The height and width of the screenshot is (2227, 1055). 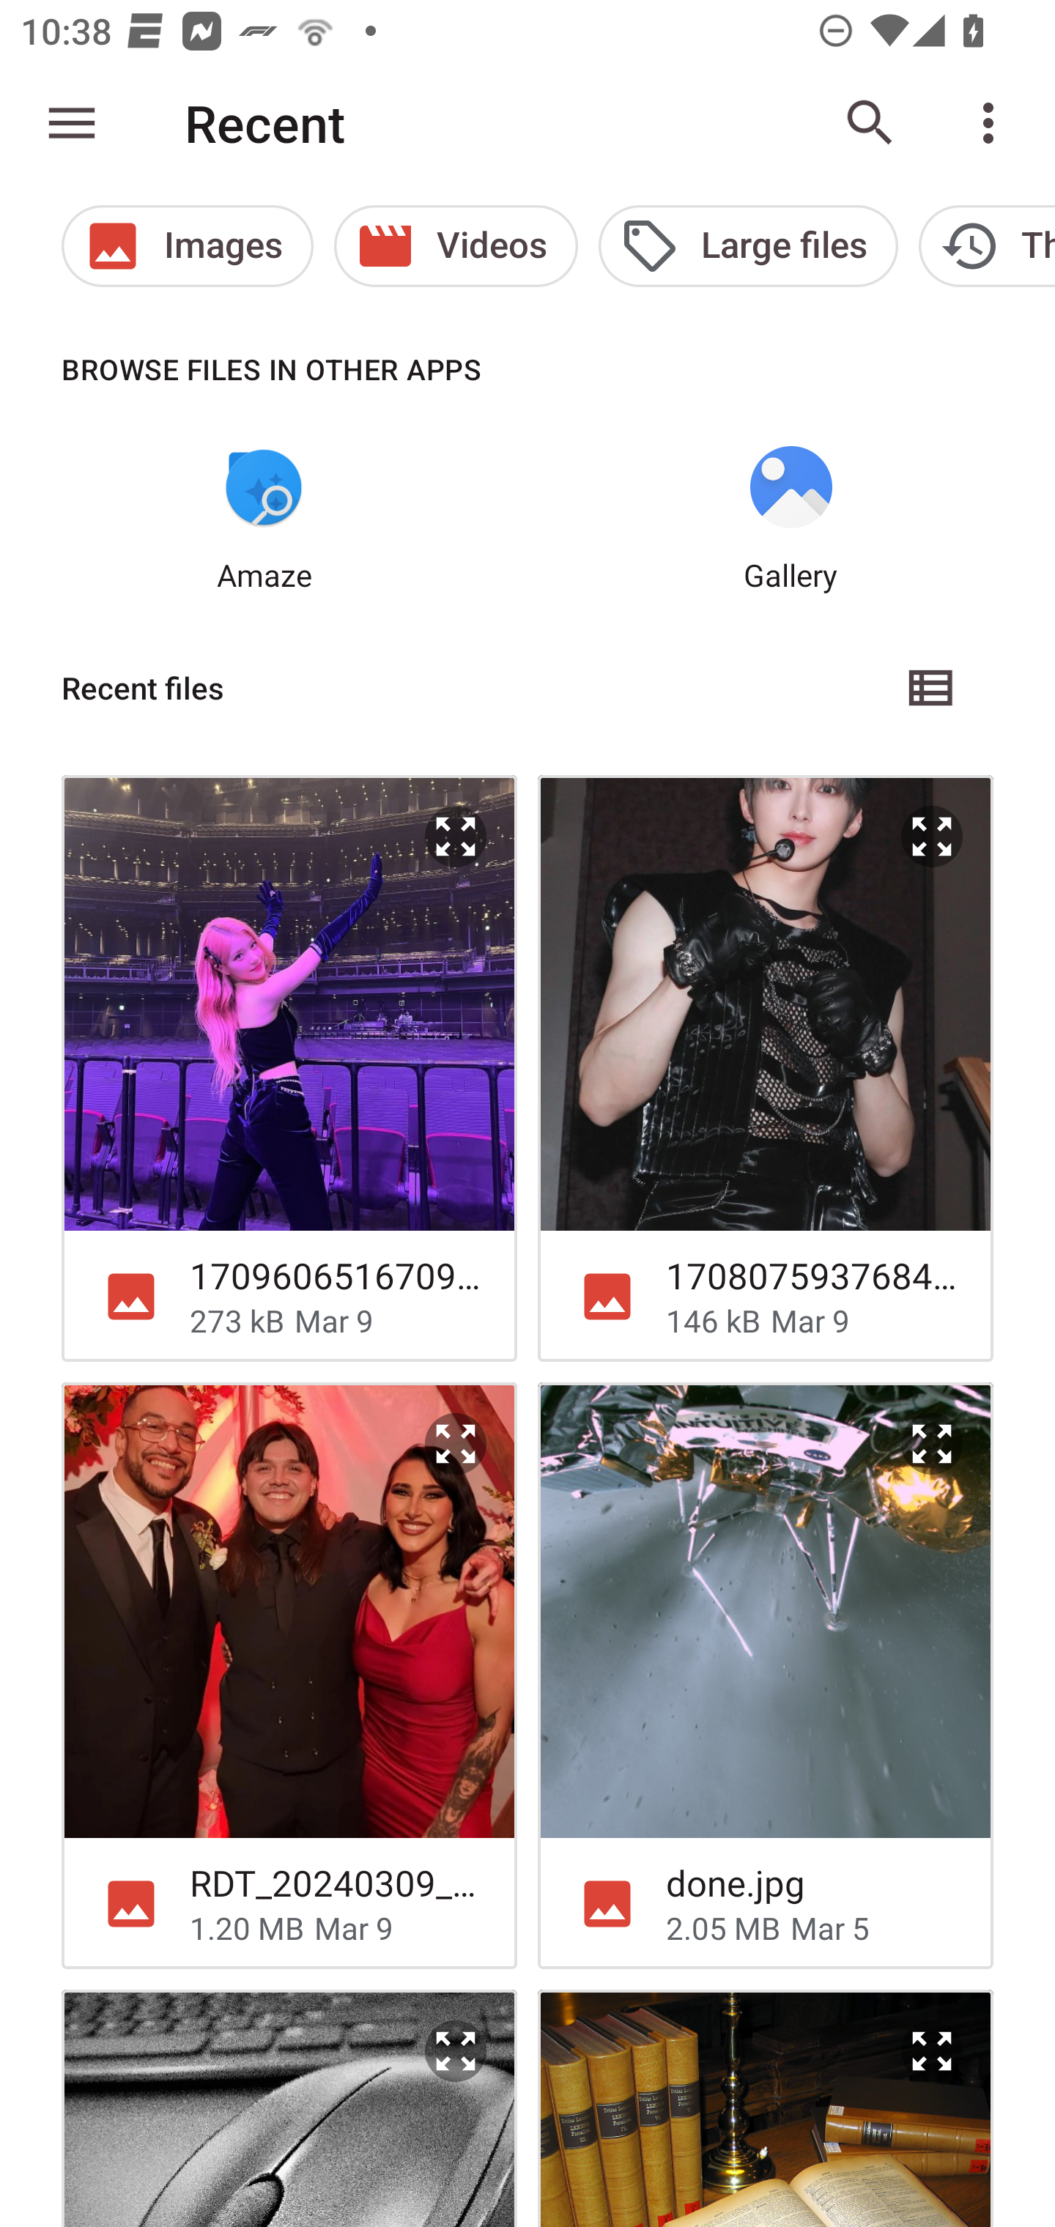 What do you see at coordinates (791, 519) in the screenshot?
I see `Gallery` at bounding box center [791, 519].